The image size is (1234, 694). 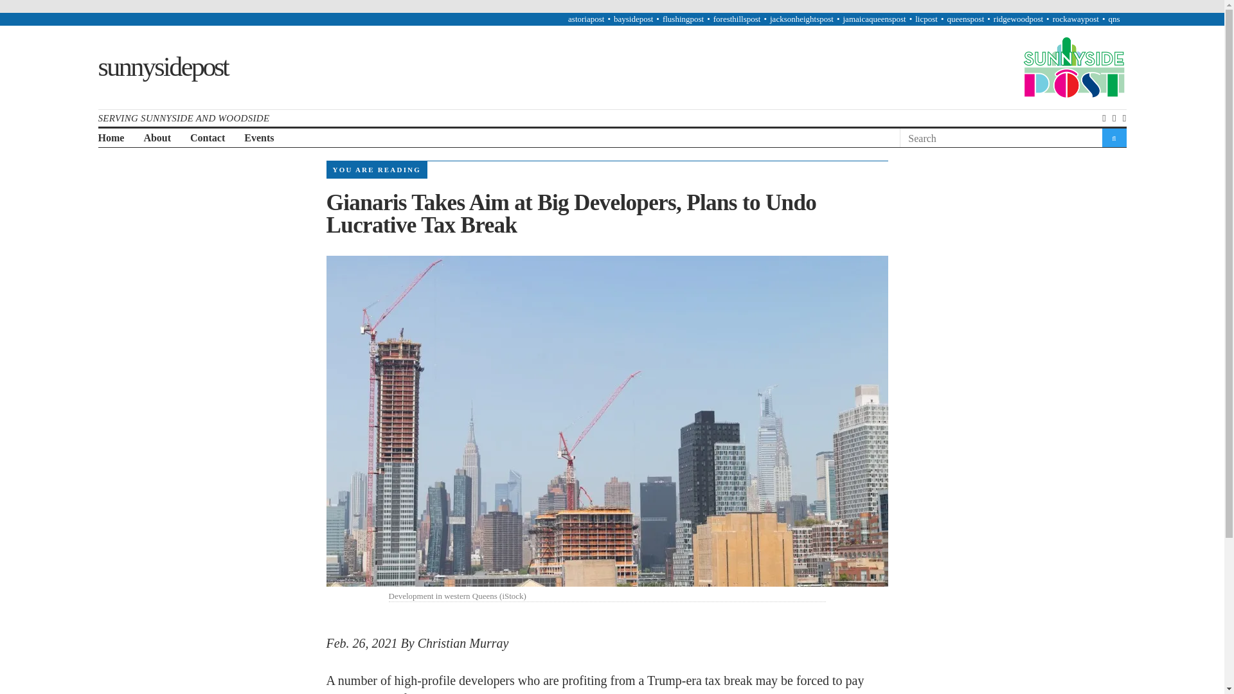 I want to click on About, so click(x=157, y=138).